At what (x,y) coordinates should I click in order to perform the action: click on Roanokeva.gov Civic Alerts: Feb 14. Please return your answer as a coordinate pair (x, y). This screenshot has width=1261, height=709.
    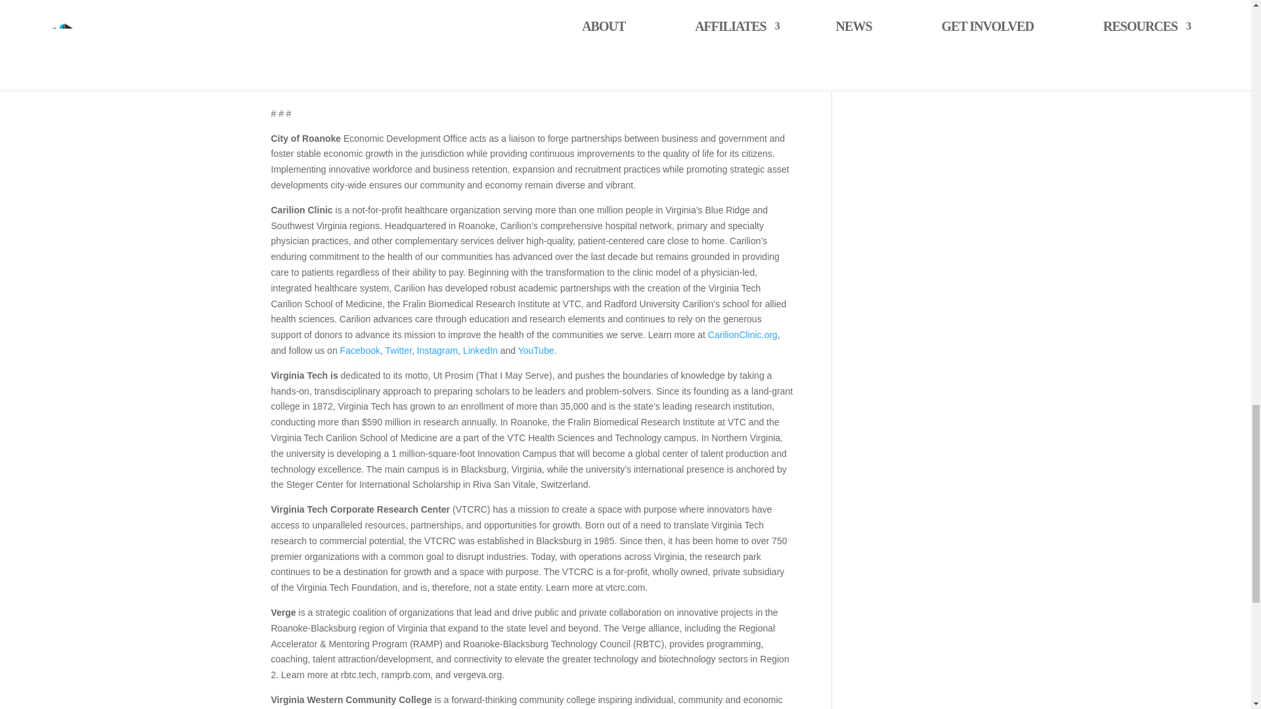
    Looking at the image, I should click on (353, 14).